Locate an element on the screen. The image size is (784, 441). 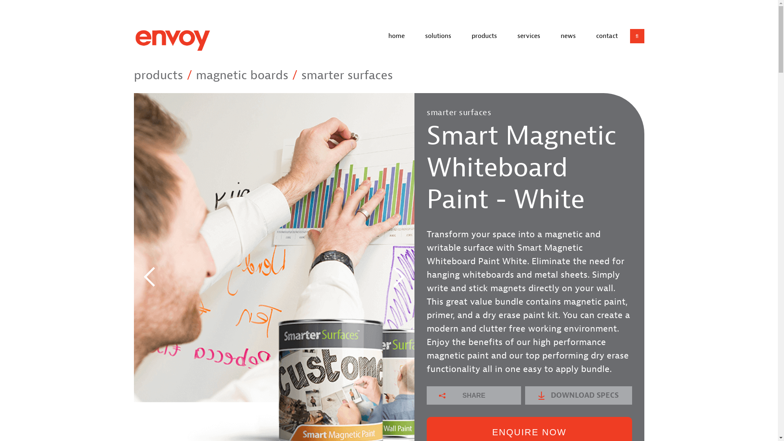
smarter surfaces is located at coordinates (347, 75).